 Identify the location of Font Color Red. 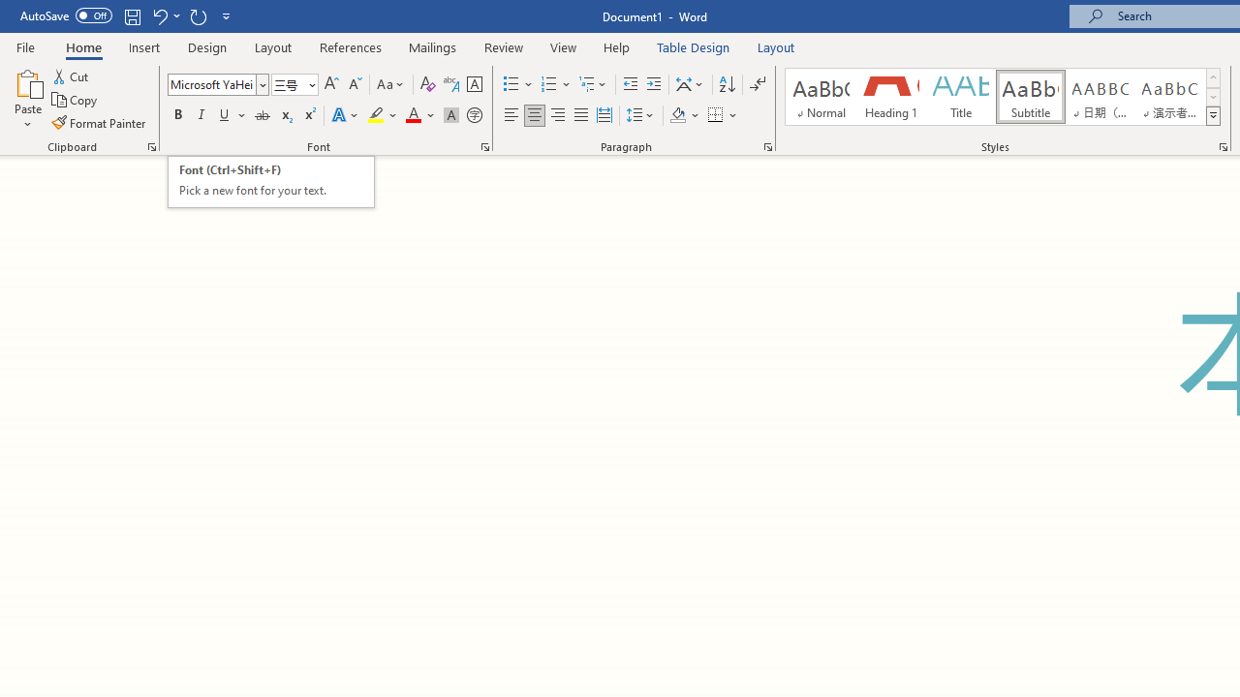
(413, 116).